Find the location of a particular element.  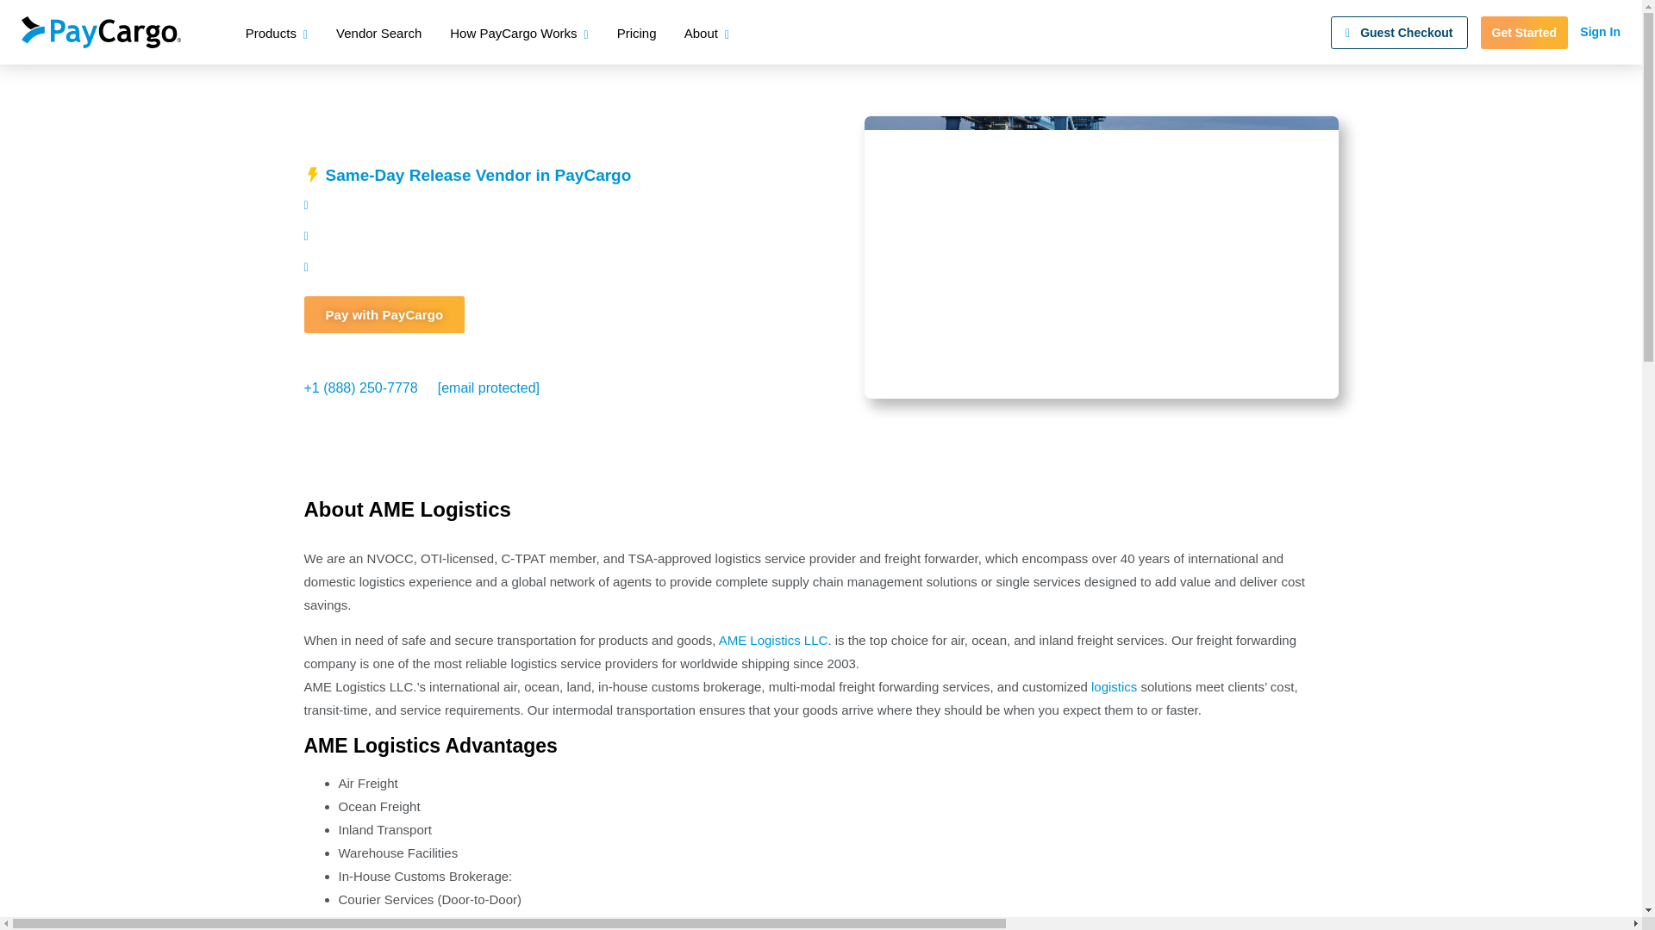

Pricing  is located at coordinates (639, 34).